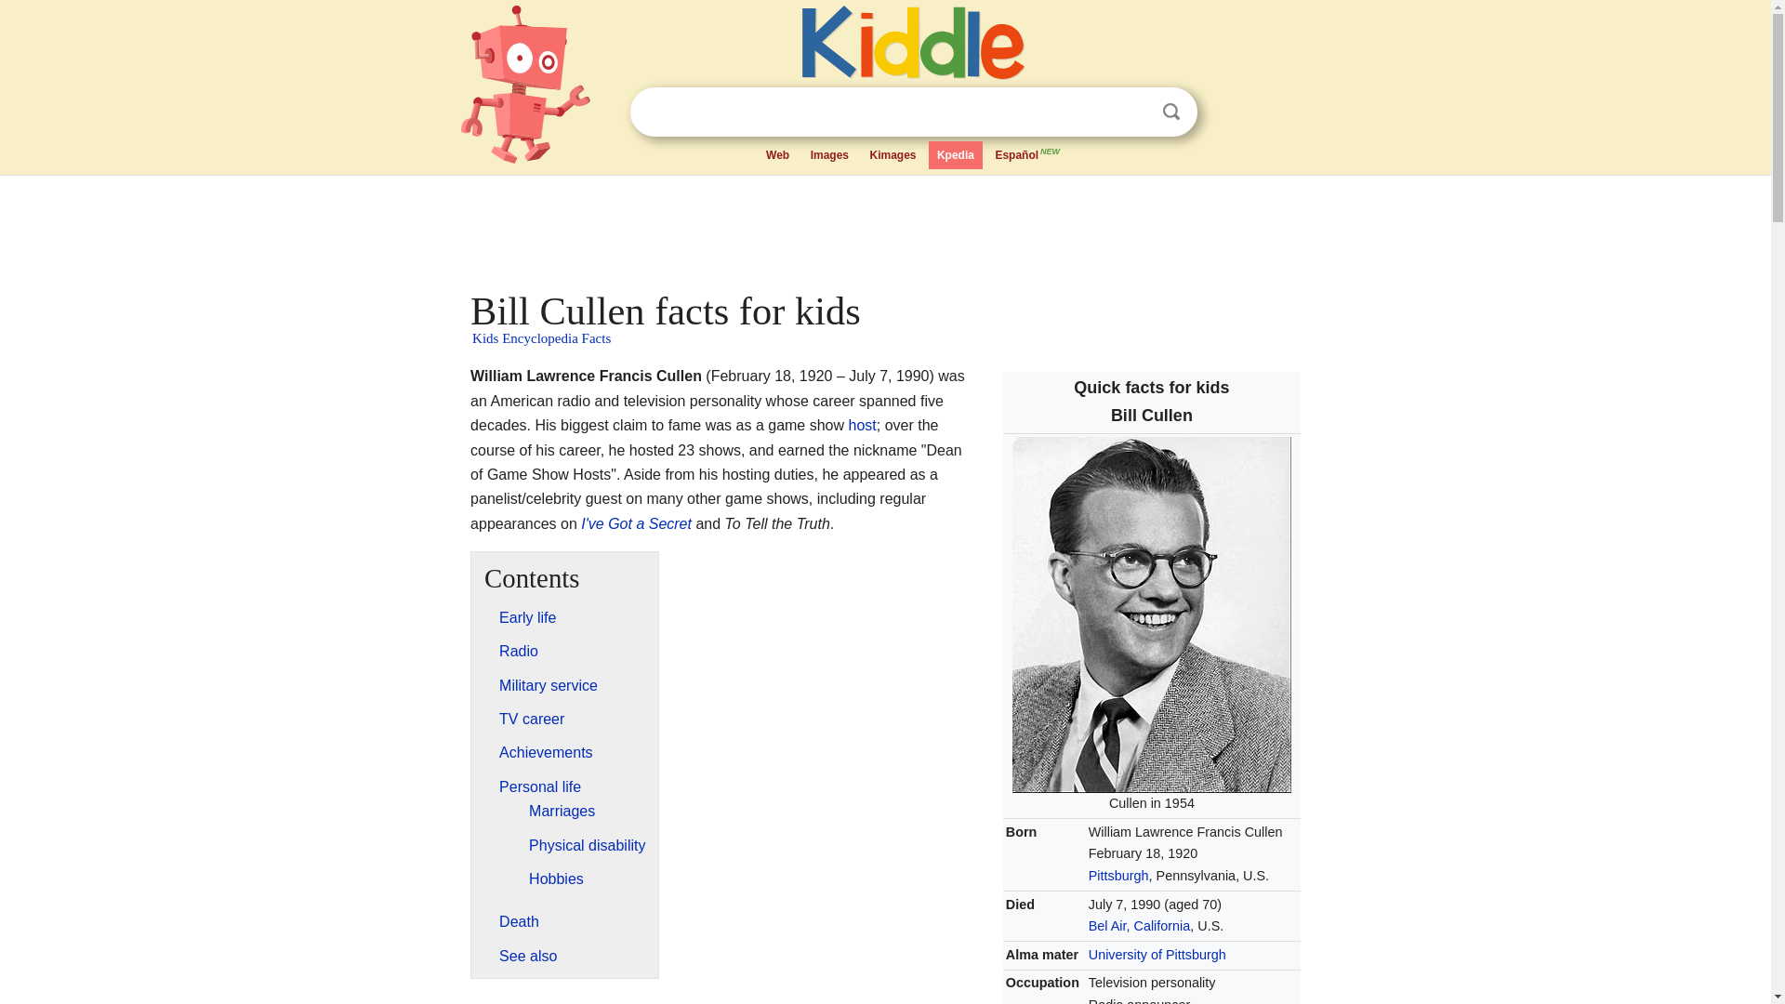  I want to click on Military service, so click(549, 686).